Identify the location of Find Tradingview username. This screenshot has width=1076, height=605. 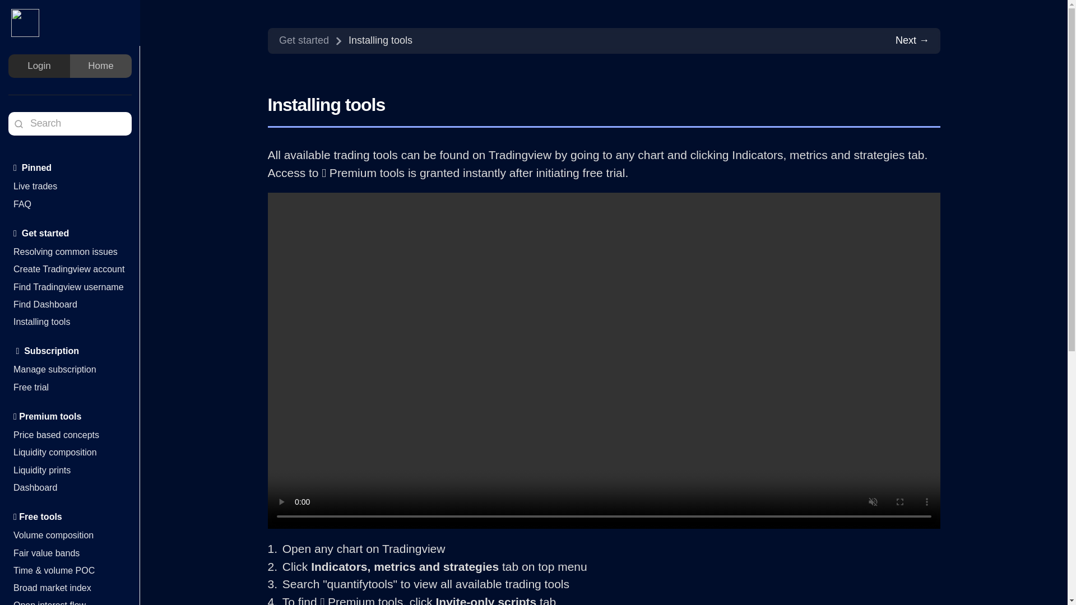
(68, 287).